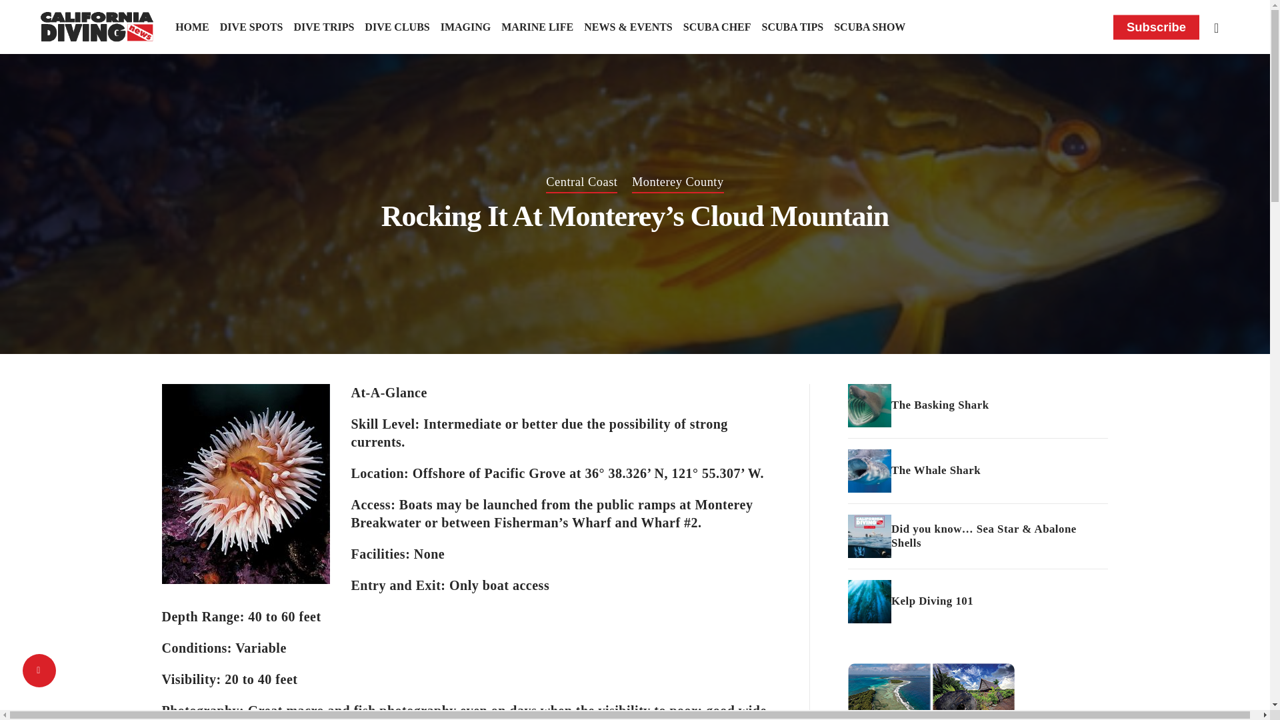 This screenshot has height=720, width=1280. Describe the element at coordinates (793, 27) in the screenshot. I see `SCUBA TIPS` at that location.